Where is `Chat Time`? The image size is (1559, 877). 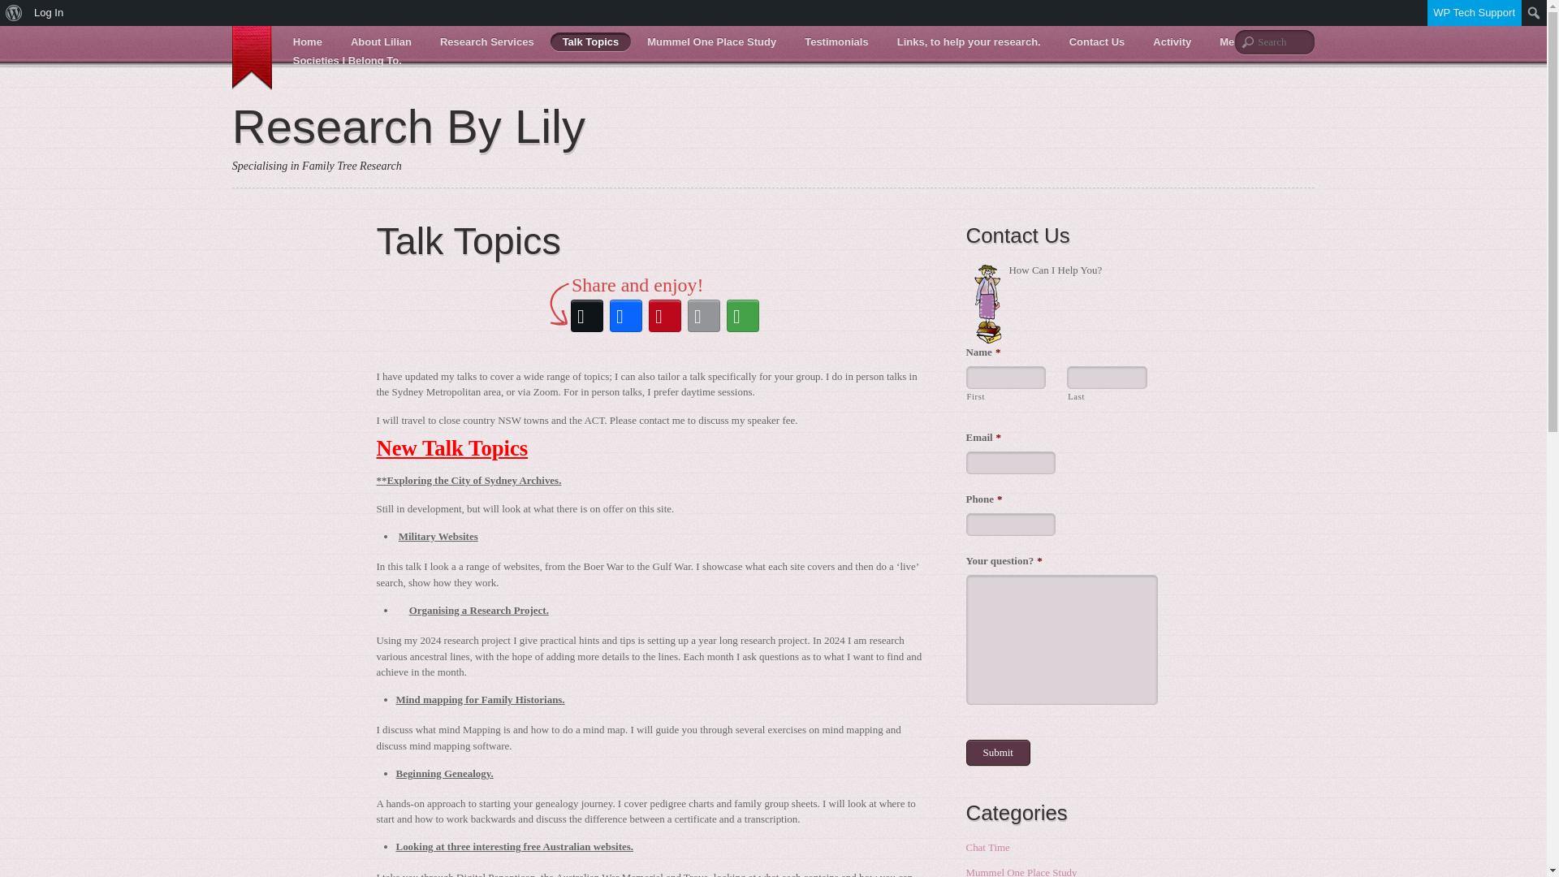
Chat Time is located at coordinates (988, 846).